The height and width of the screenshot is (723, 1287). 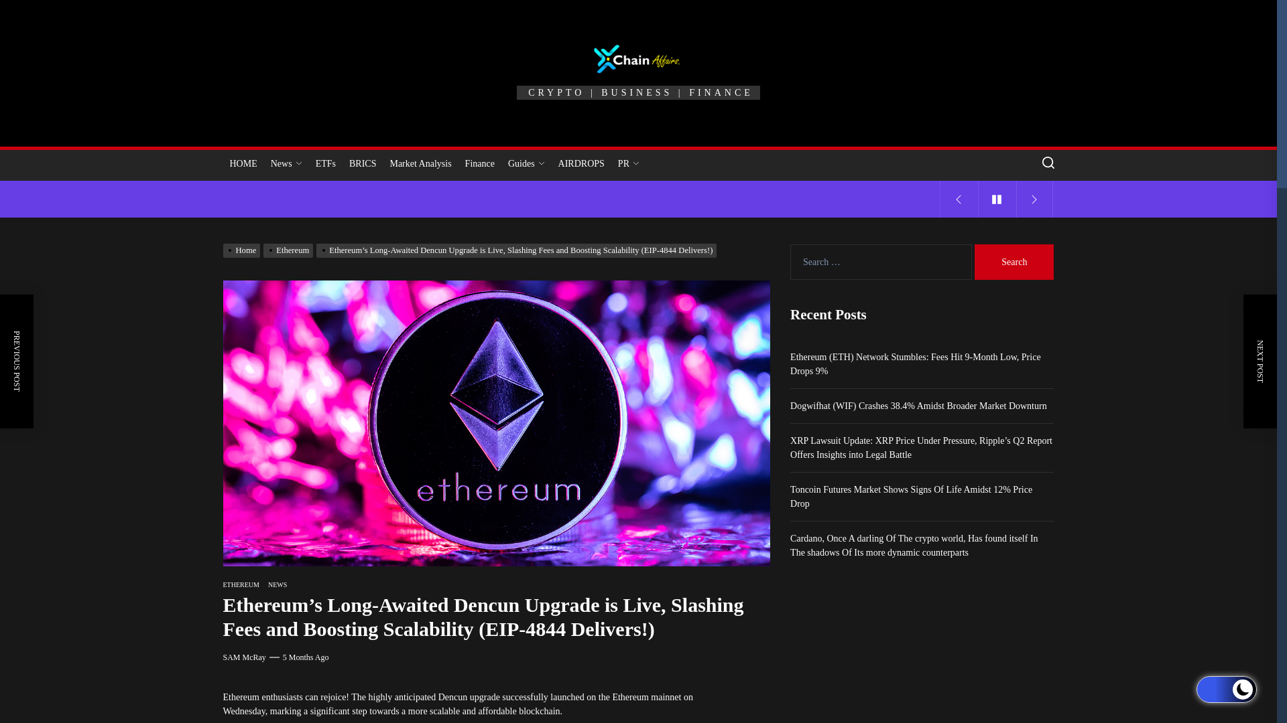 I want to click on Chain Affairs, so click(x=683, y=115).